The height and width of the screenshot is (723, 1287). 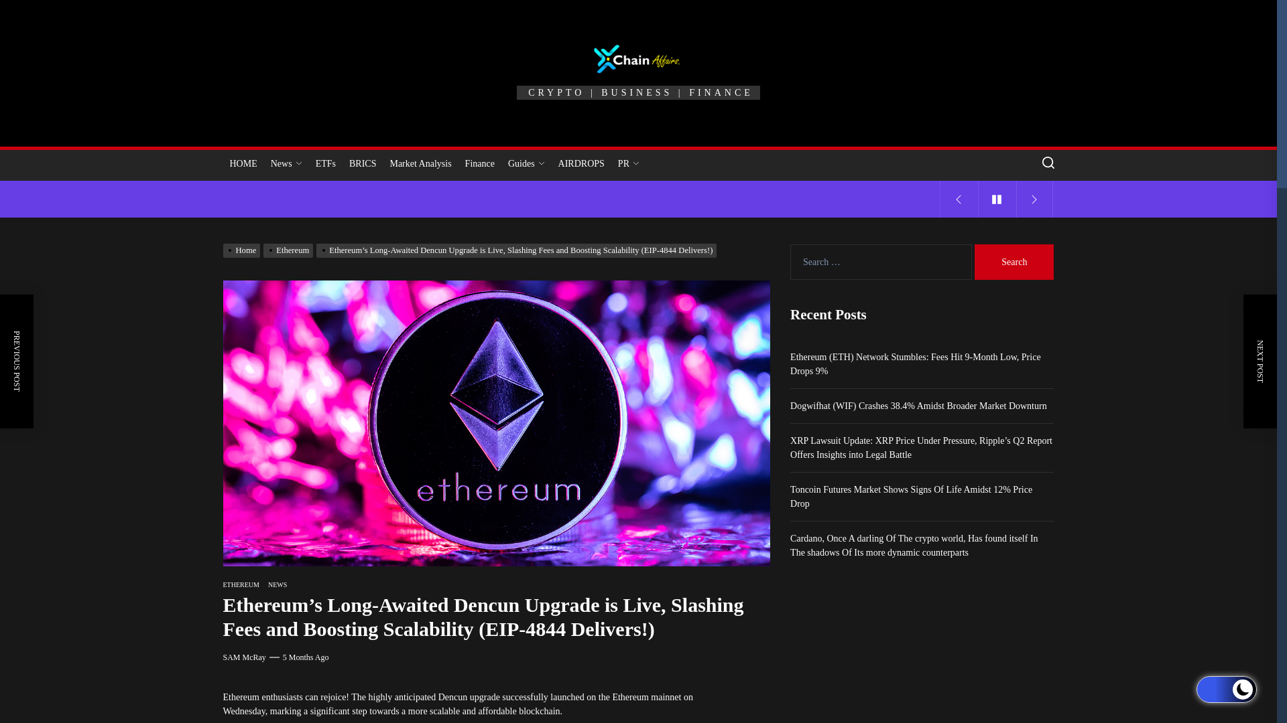 I want to click on Chain Affairs, so click(x=683, y=115).